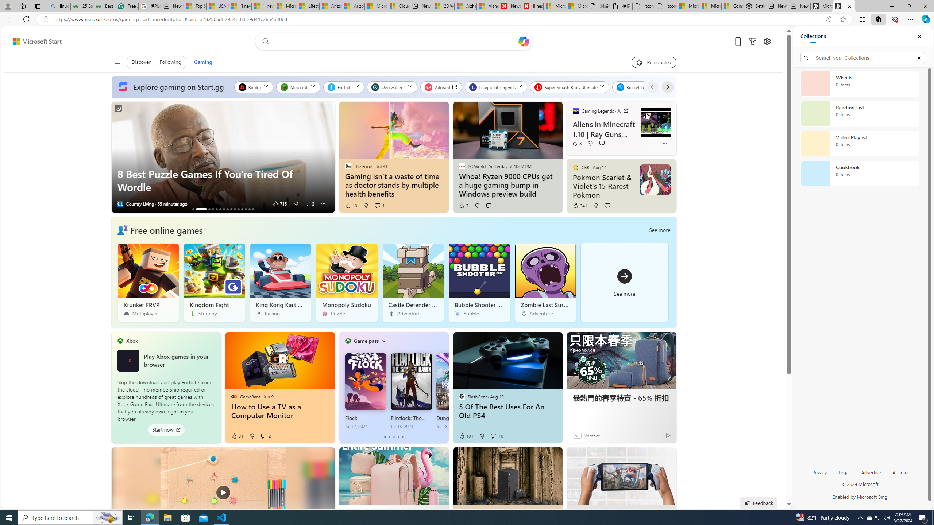 The height and width of the screenshot is (525, 934). Describe the element at coordinates (495, 87) in the screenshot. I see `League of Legends` at that location.